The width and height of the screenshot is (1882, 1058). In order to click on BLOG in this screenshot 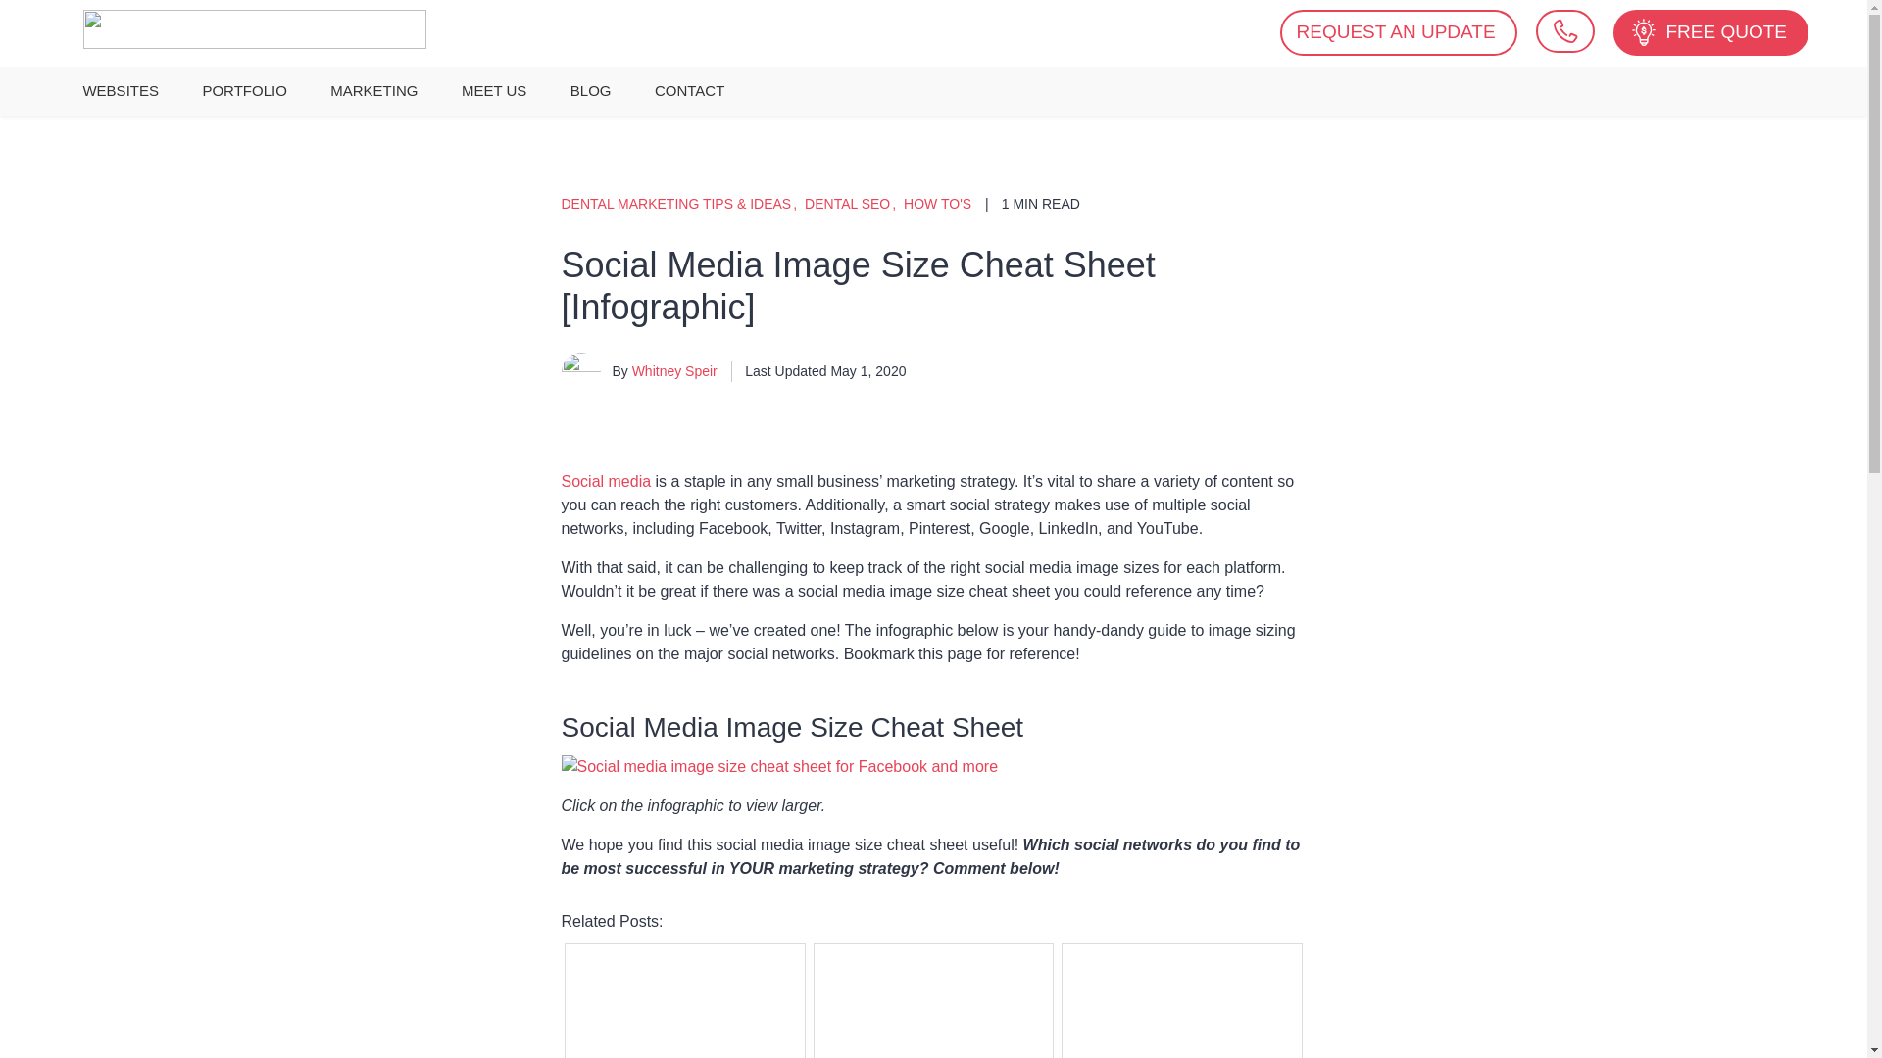, I will do `click(590, 90)`.